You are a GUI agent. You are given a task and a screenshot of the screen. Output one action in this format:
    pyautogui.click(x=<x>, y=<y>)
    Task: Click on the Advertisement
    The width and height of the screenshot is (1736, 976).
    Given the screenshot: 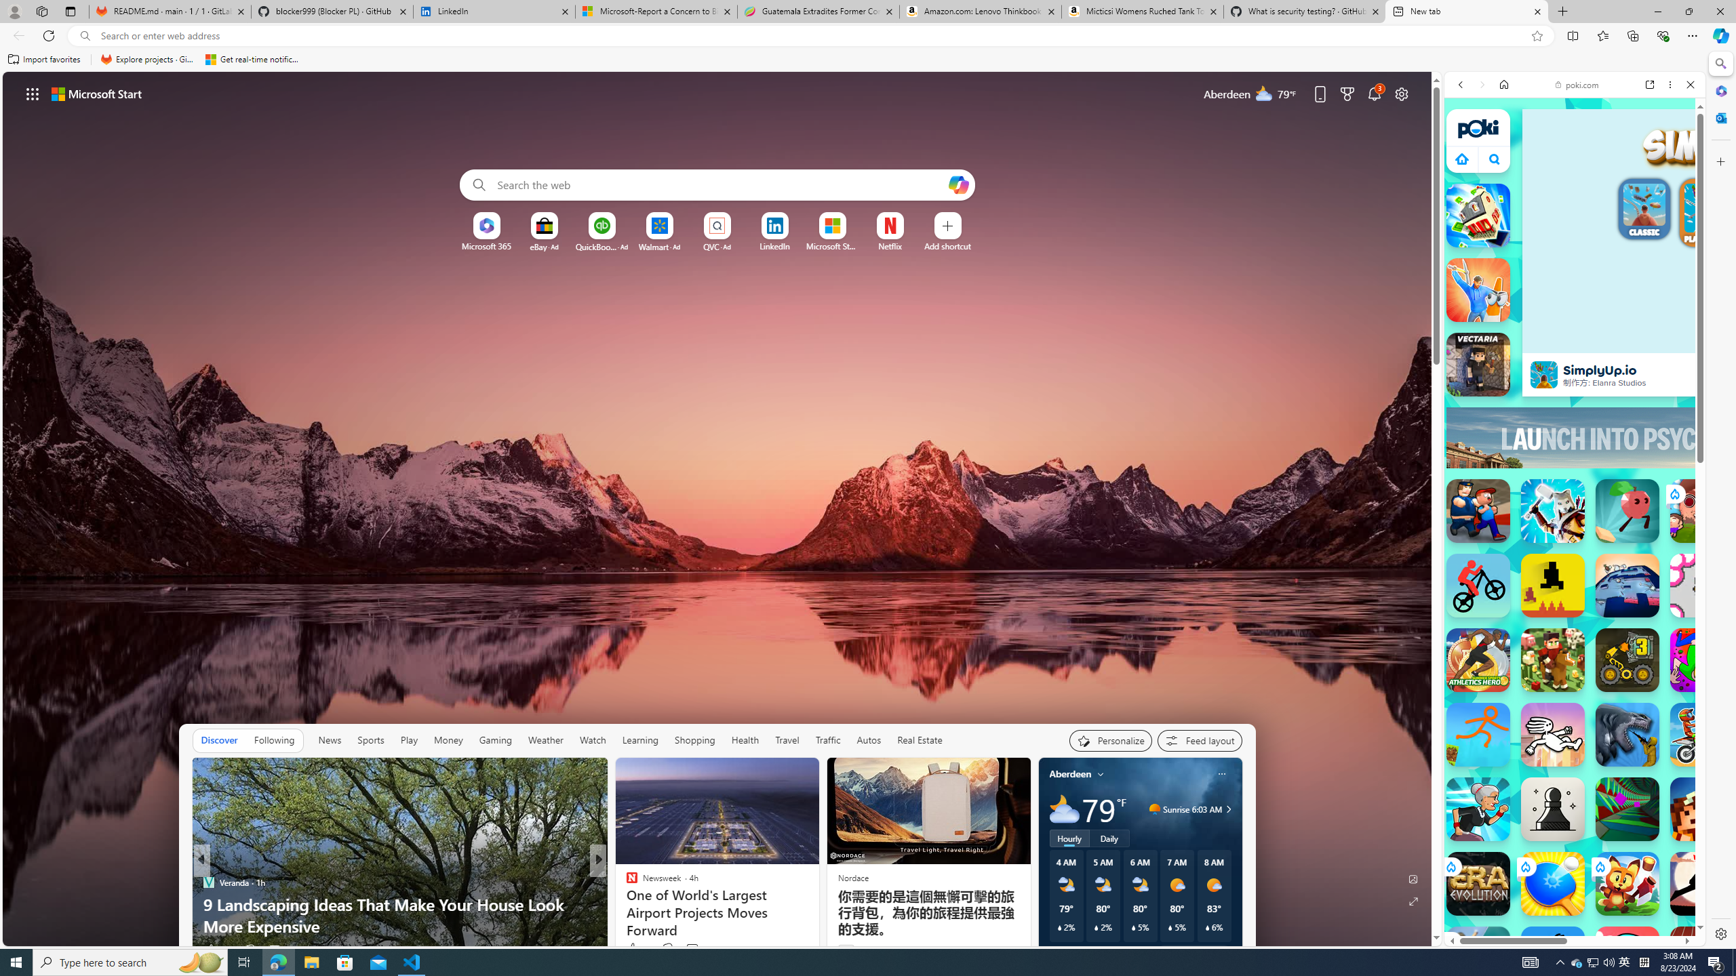 What is the action you would take?
    pyautogui.click(x=1693, y=438)
    